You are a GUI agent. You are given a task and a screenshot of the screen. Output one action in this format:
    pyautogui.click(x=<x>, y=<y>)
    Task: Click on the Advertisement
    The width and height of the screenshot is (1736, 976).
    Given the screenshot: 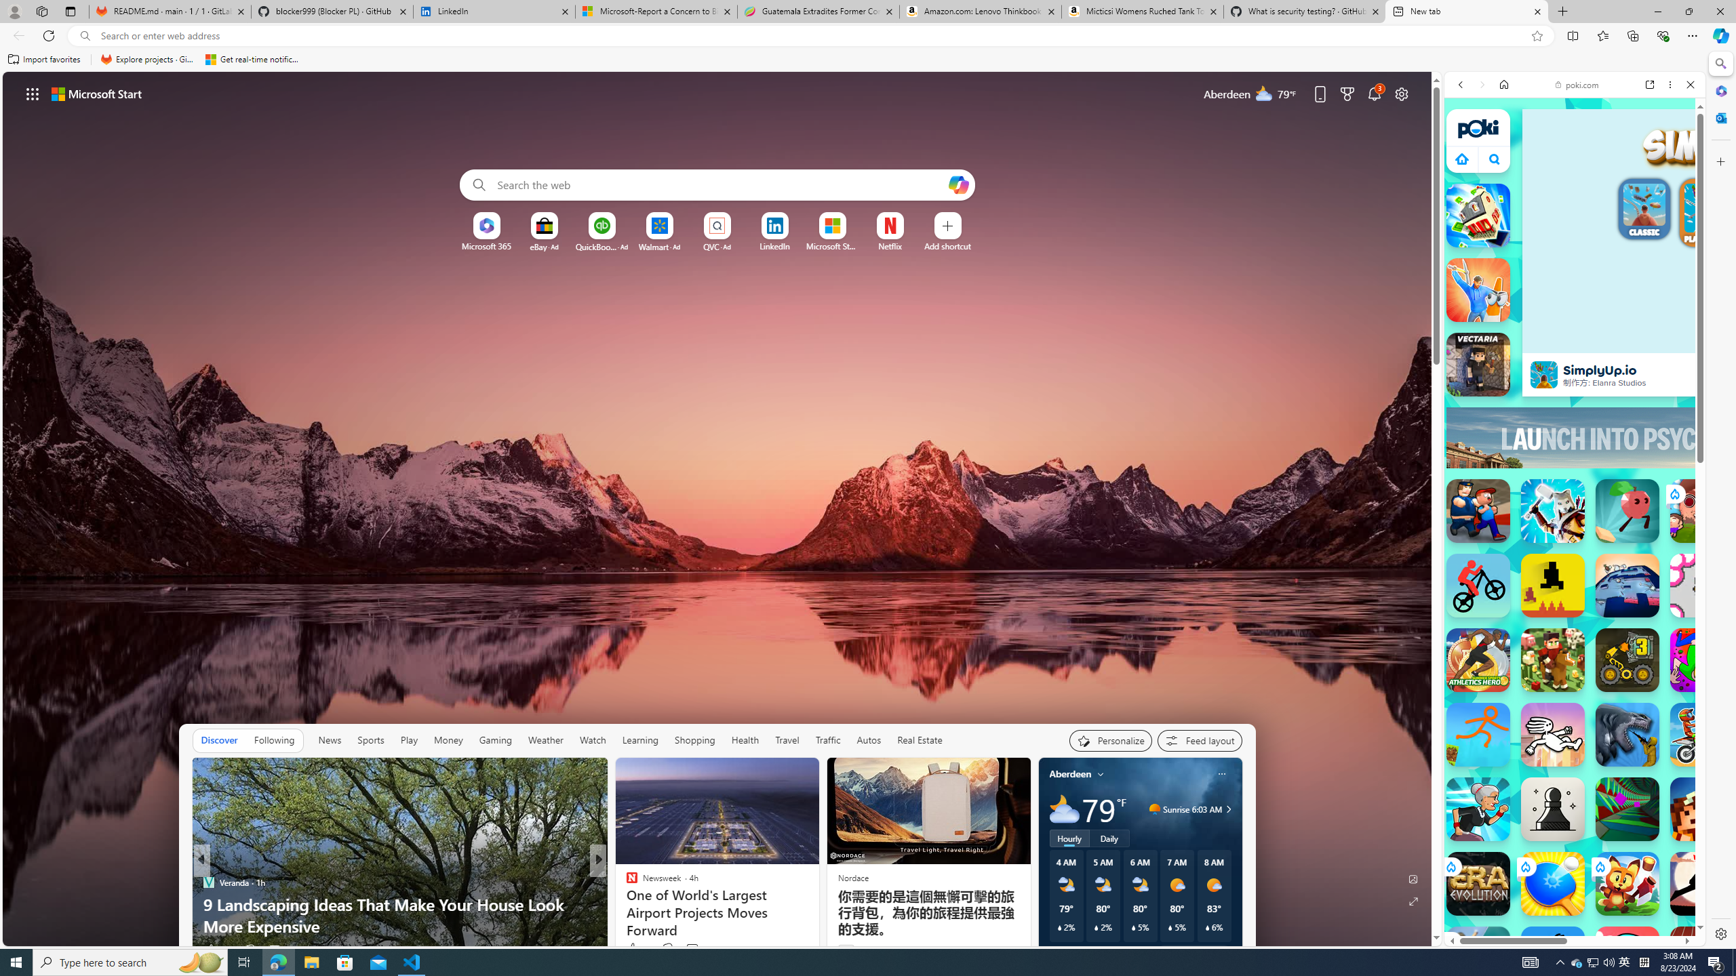 What is the action you would take?
    pyautogui.click(x=1693, y=438)
    